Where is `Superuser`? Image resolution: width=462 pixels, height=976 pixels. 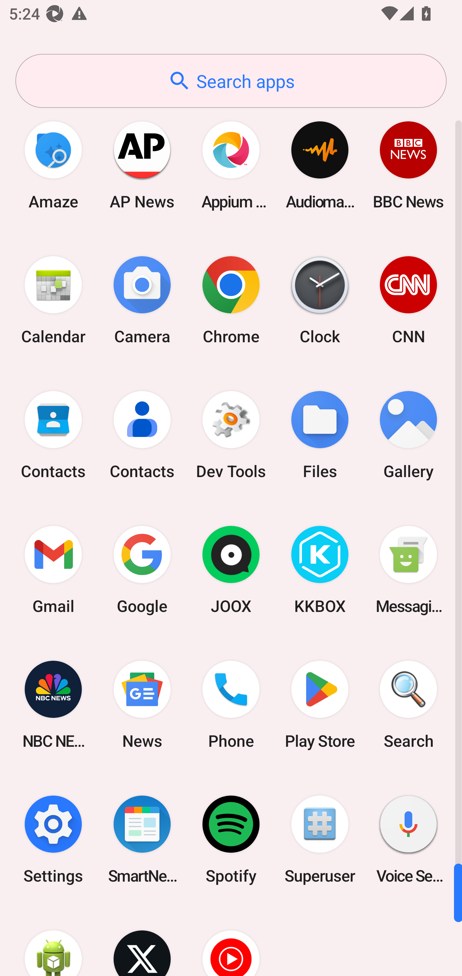 Superuser is located at coordinates (320, 839).